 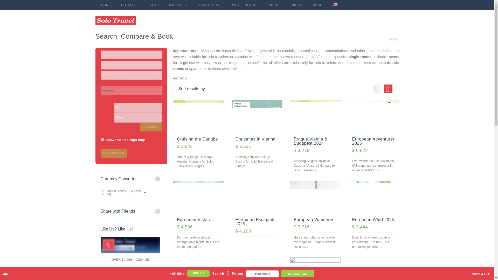 What do you see at coordinates (295, 5) in the screenshot?
I see `JOIN US` at bounding box center [295, 5].